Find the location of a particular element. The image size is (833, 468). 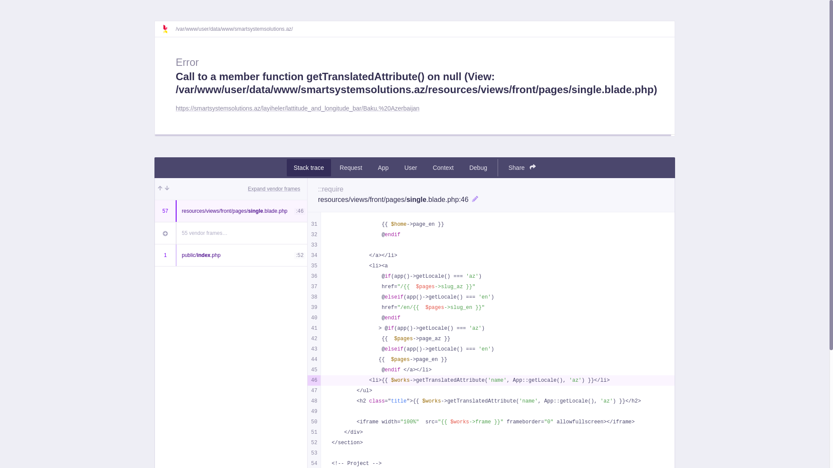

Frame up (Key:K) is located at coordinates (160, 189).